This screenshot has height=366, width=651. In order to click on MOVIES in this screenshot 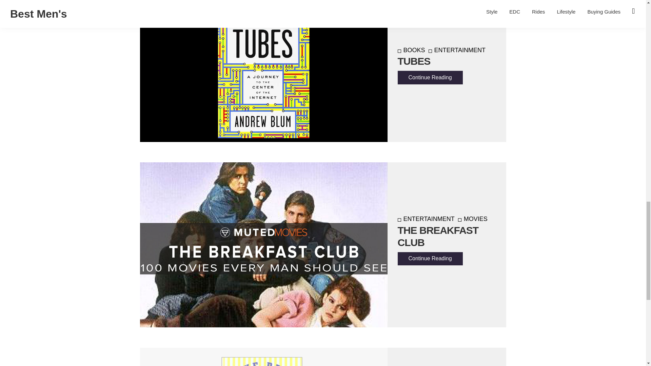, I will do `click(473, 219)`.